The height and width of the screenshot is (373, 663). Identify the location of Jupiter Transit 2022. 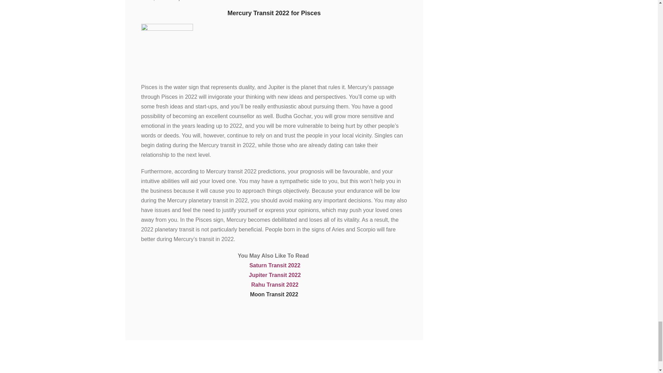
(275, 275).